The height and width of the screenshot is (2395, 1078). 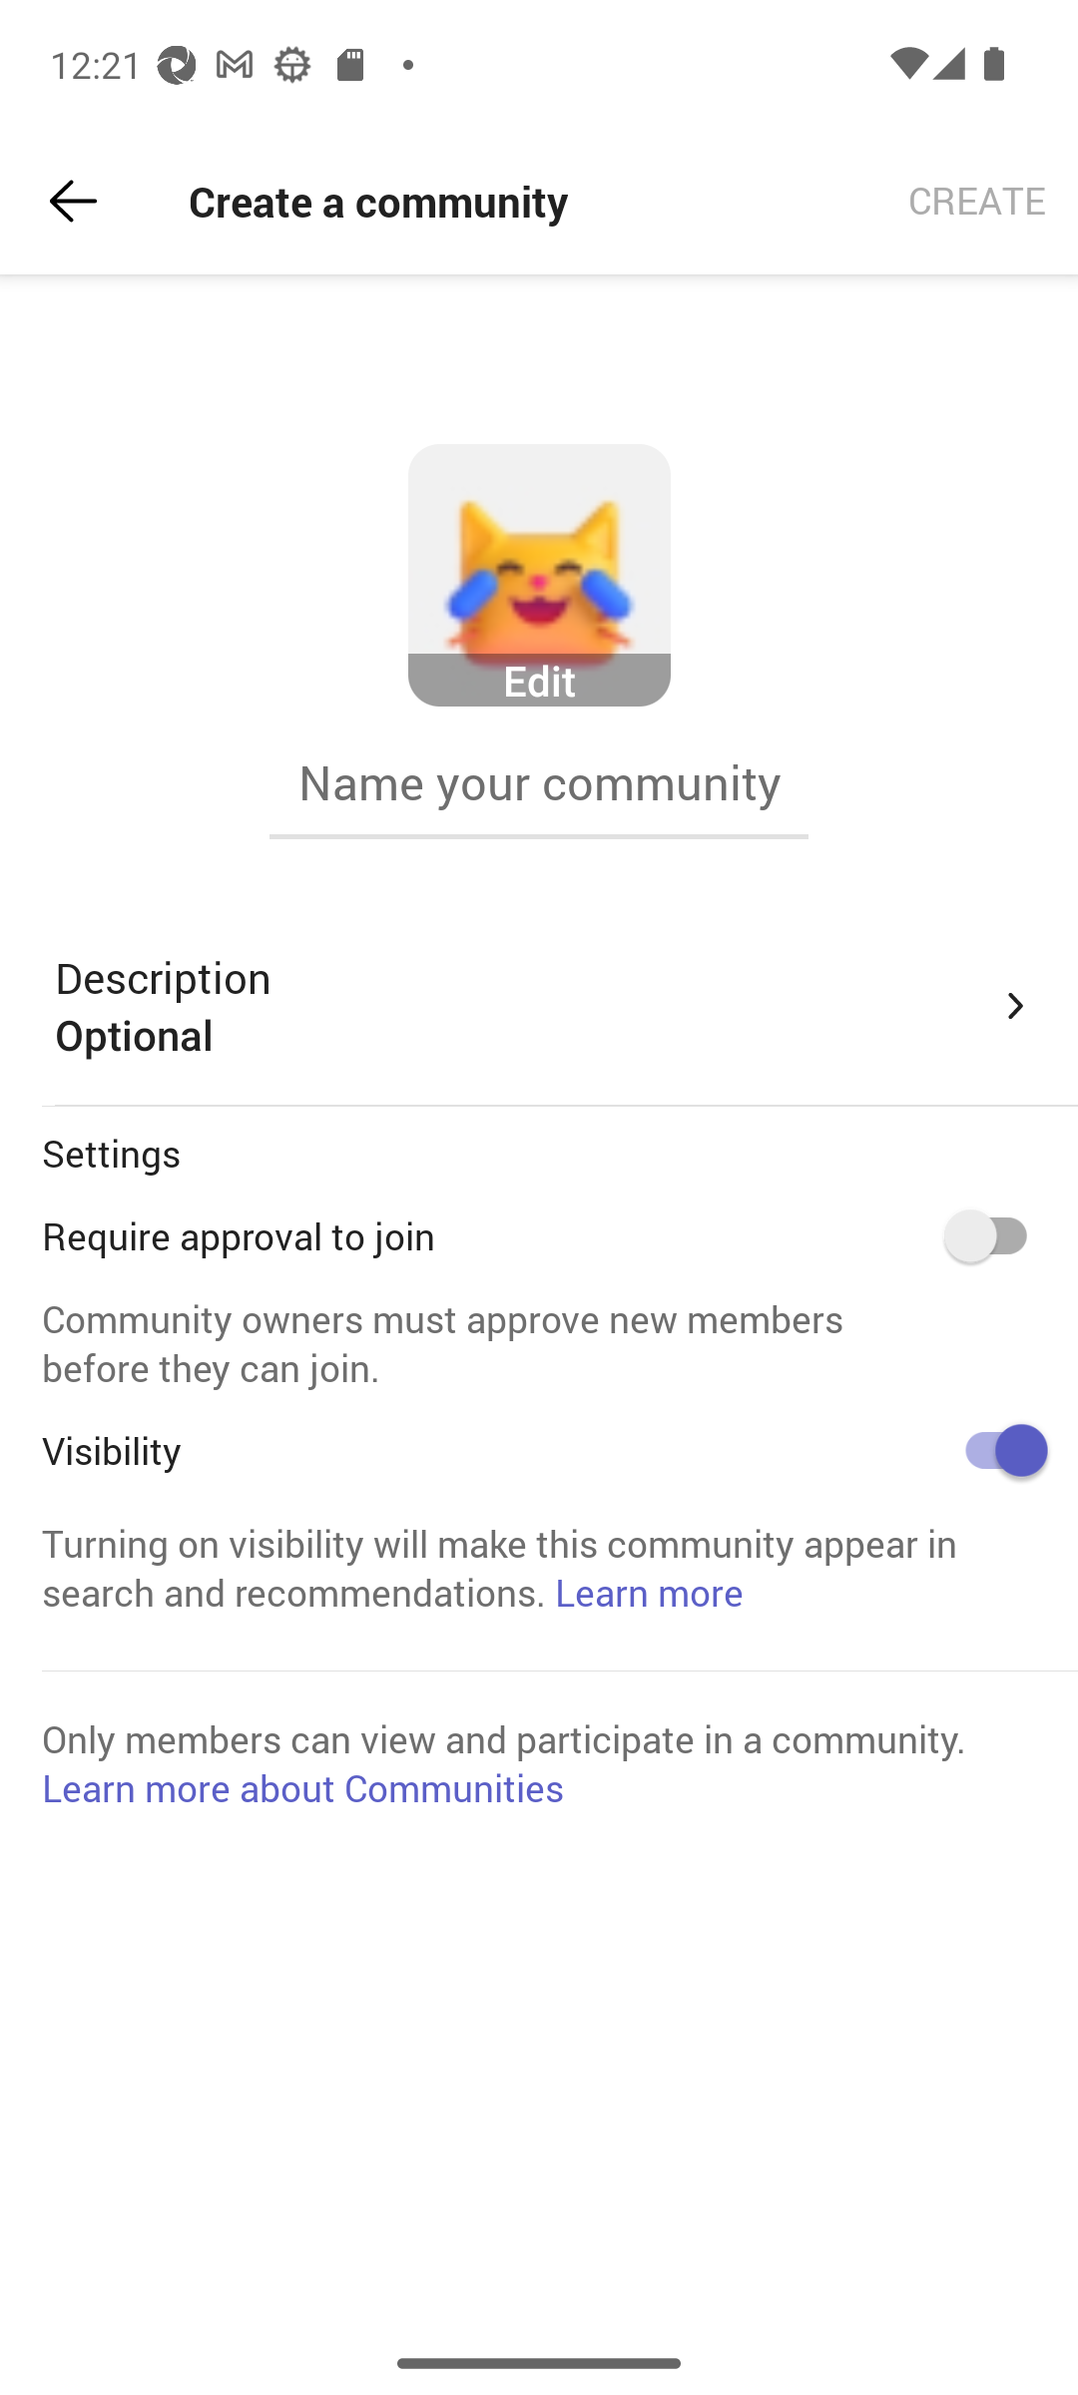 What do you see at coordinates (996, 1235) in the screenshot?
I see `Require approval to join` at bounding box center [996, 1235].